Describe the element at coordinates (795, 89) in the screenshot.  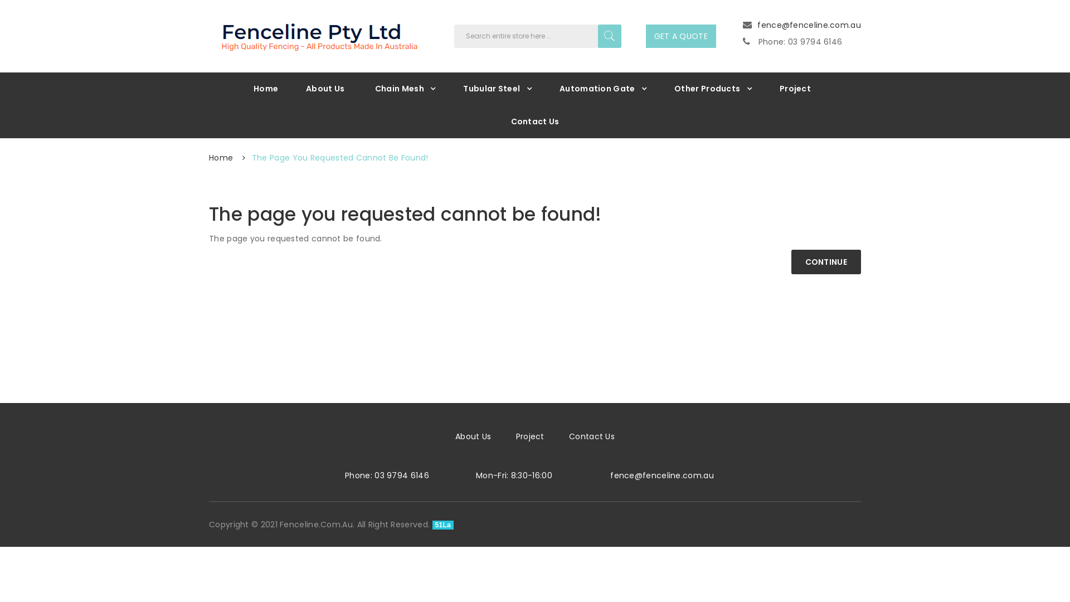
I see `Project` at that location.